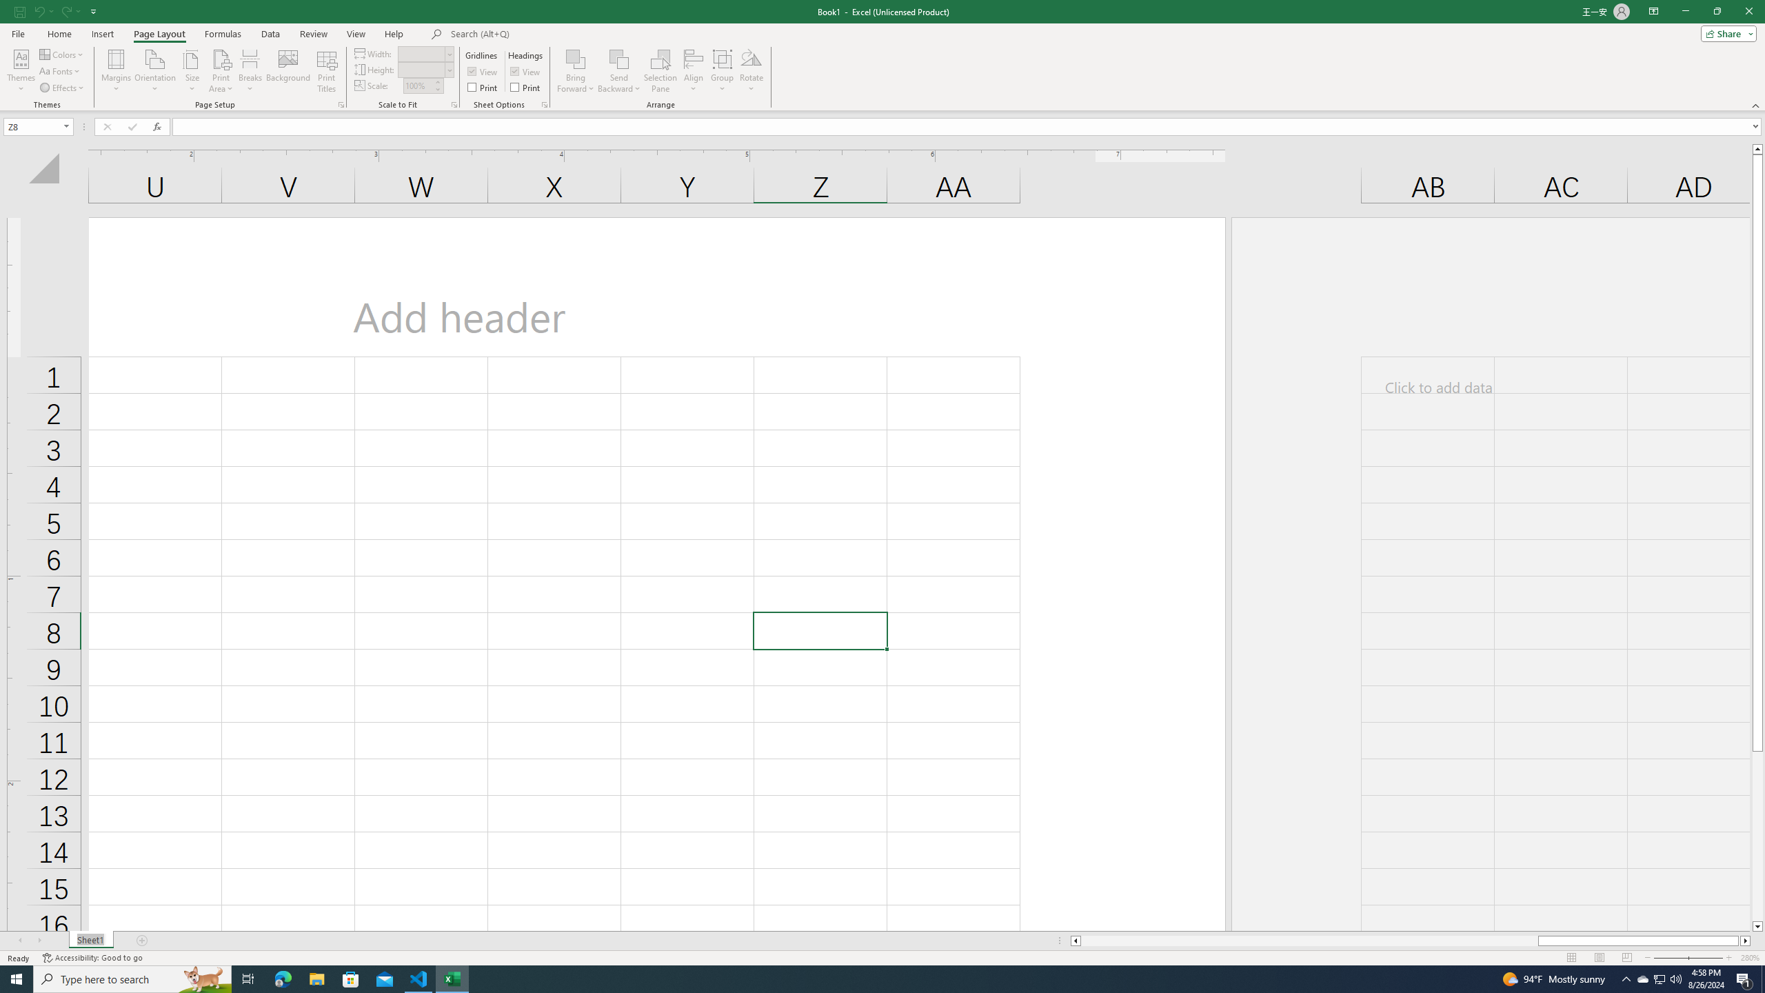 Image resolution: width=1765 pixels, height=993 pixels. What do you see at coordinates (723, 71) in the screenshot?
I see `Group` at bounding box center [723, 71].